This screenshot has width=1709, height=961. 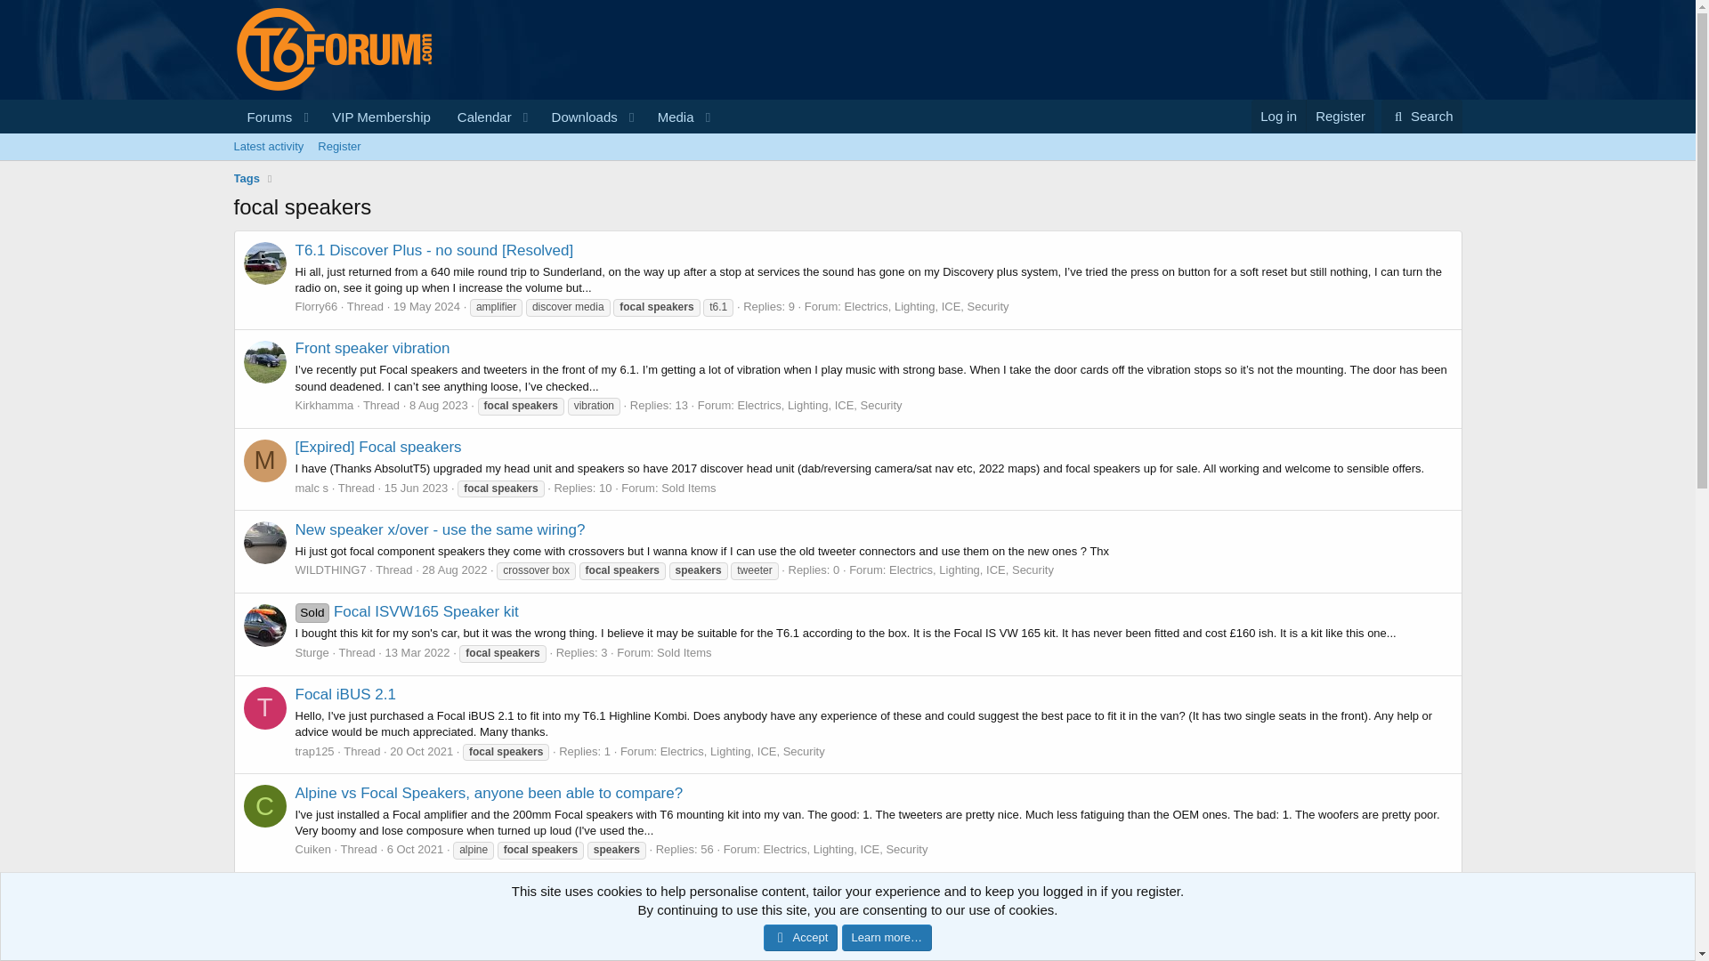 What do you see at coordinates (476, 137) in the screenshot?
I see `15 Jun 2023 at 11:34` at bounding box center [476, 137].